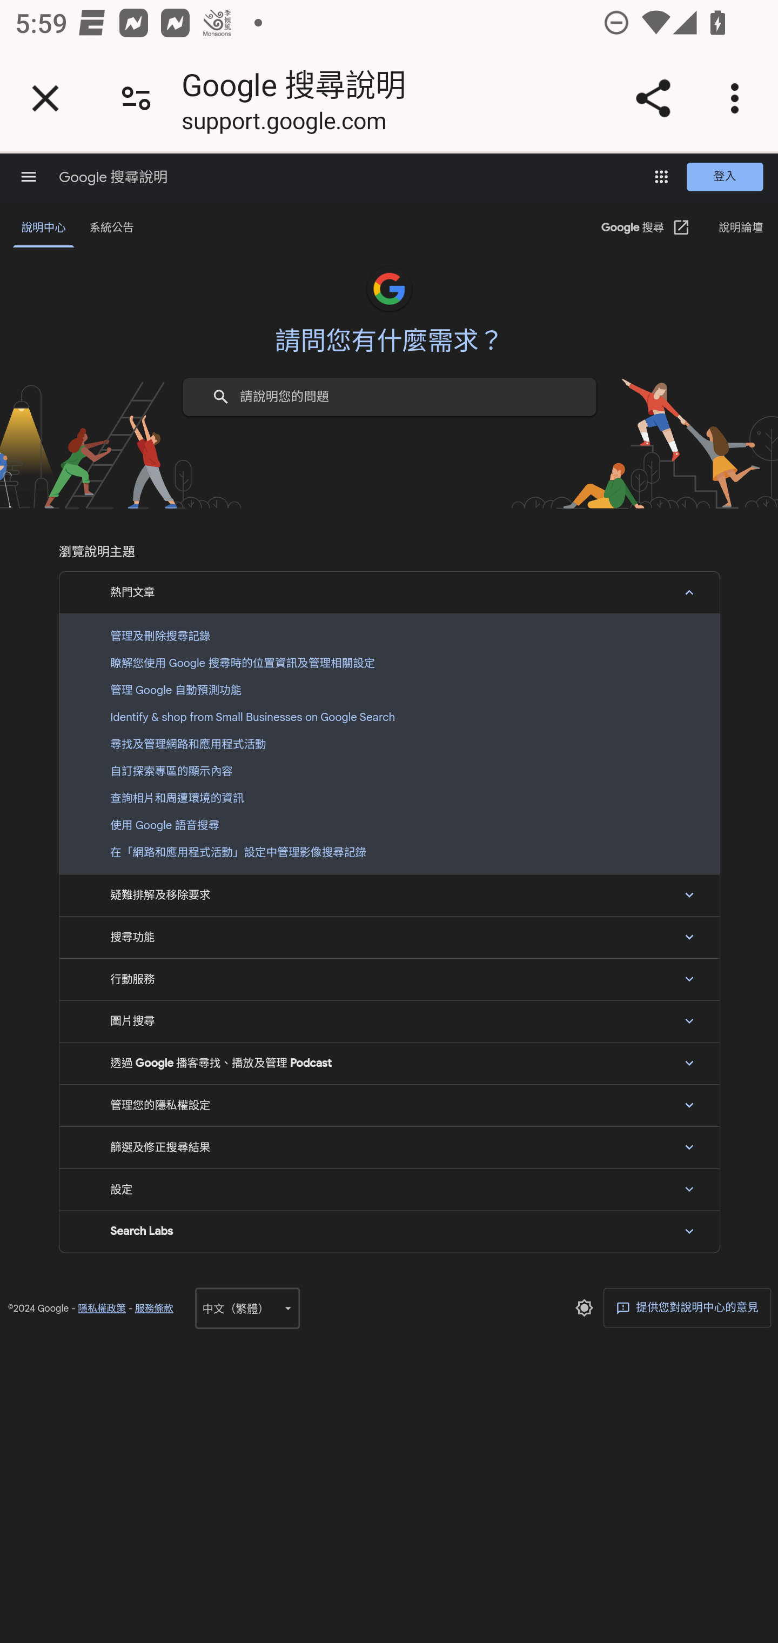 The height and width of the screenshot is (1643, 778). What do you see at coordinates (389, 937) in the screenshot?
I see `搜尋功能` at bounding box center [389, 937].